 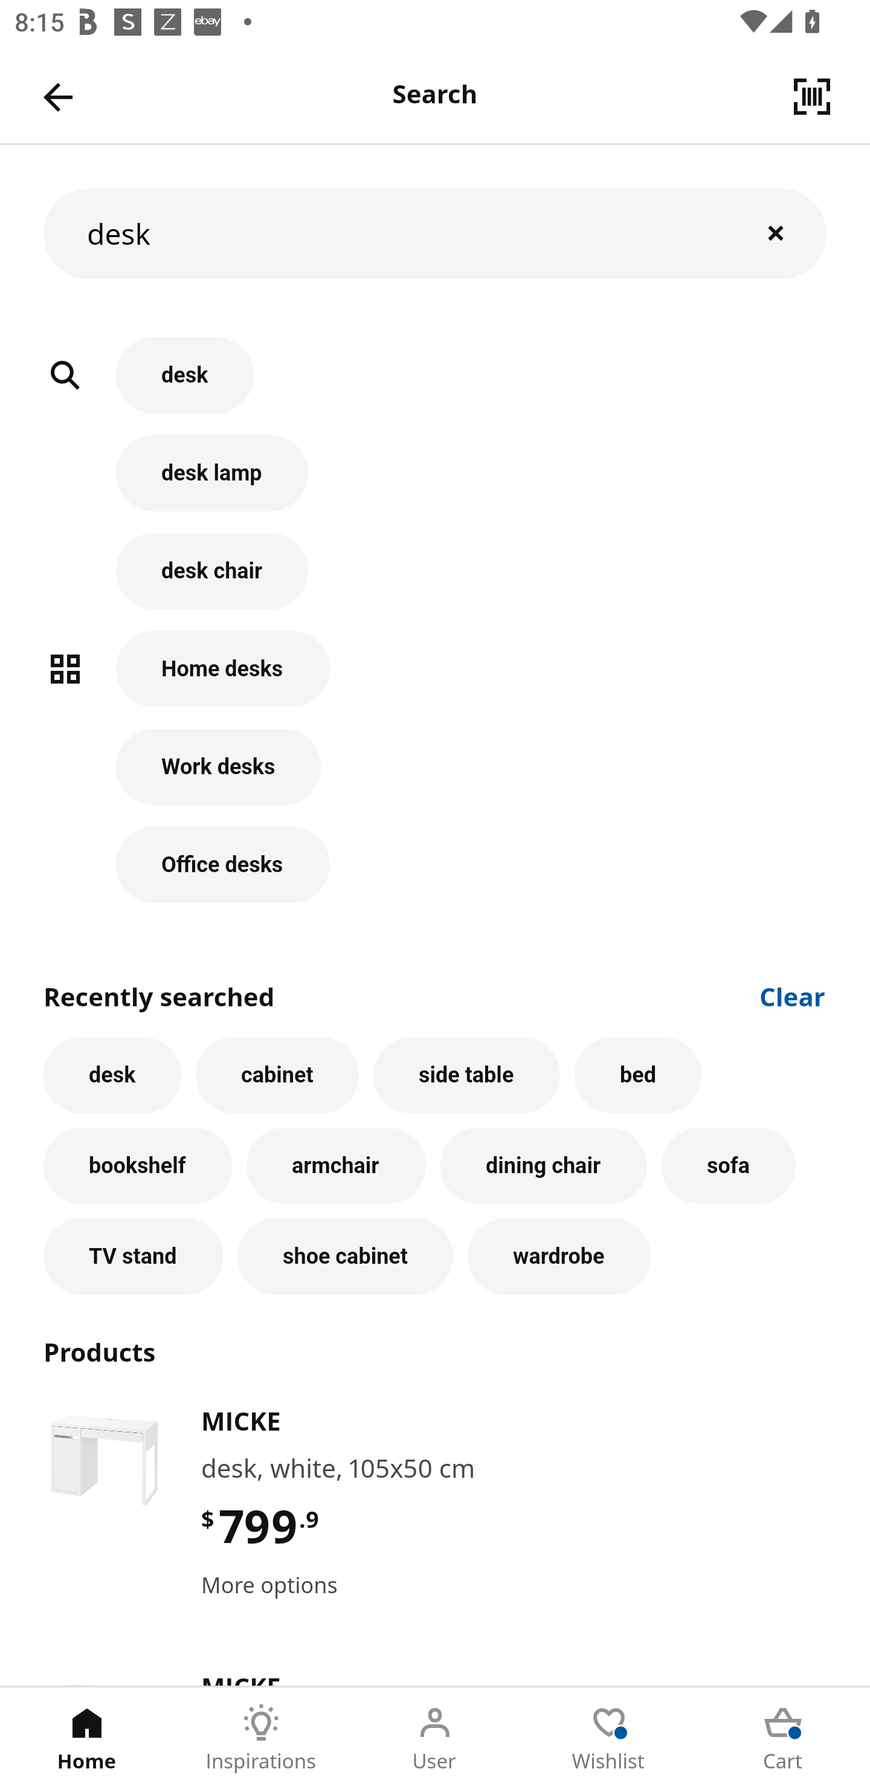 I want to click on side table, so click(x=466, y=1075).